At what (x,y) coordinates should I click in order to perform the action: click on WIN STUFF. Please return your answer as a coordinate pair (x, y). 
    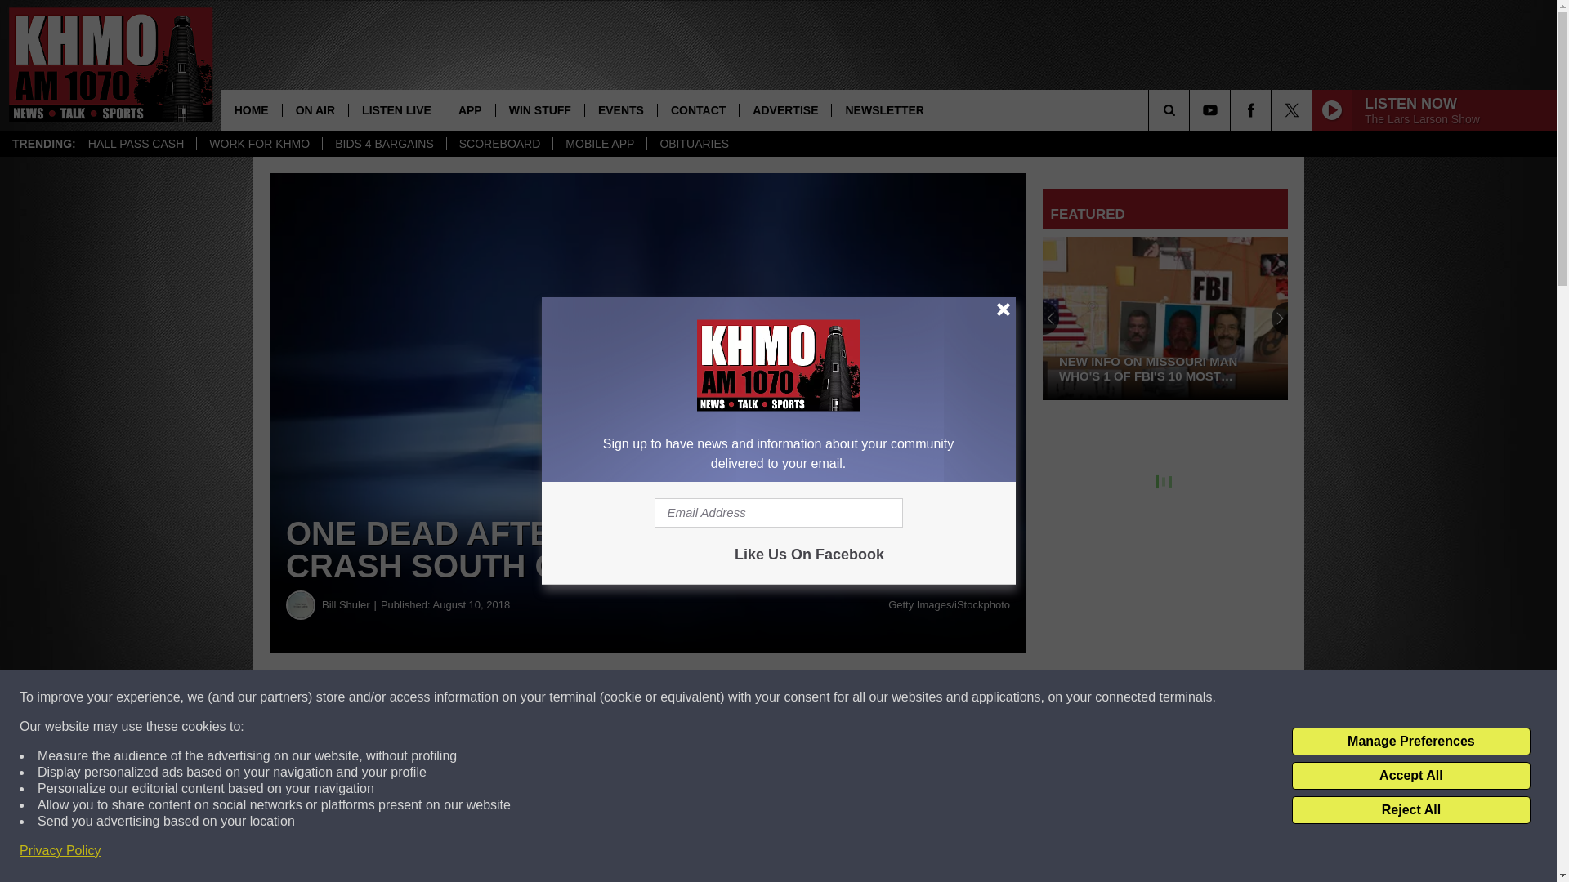
    Looking at the image, I should click on (539, 109).